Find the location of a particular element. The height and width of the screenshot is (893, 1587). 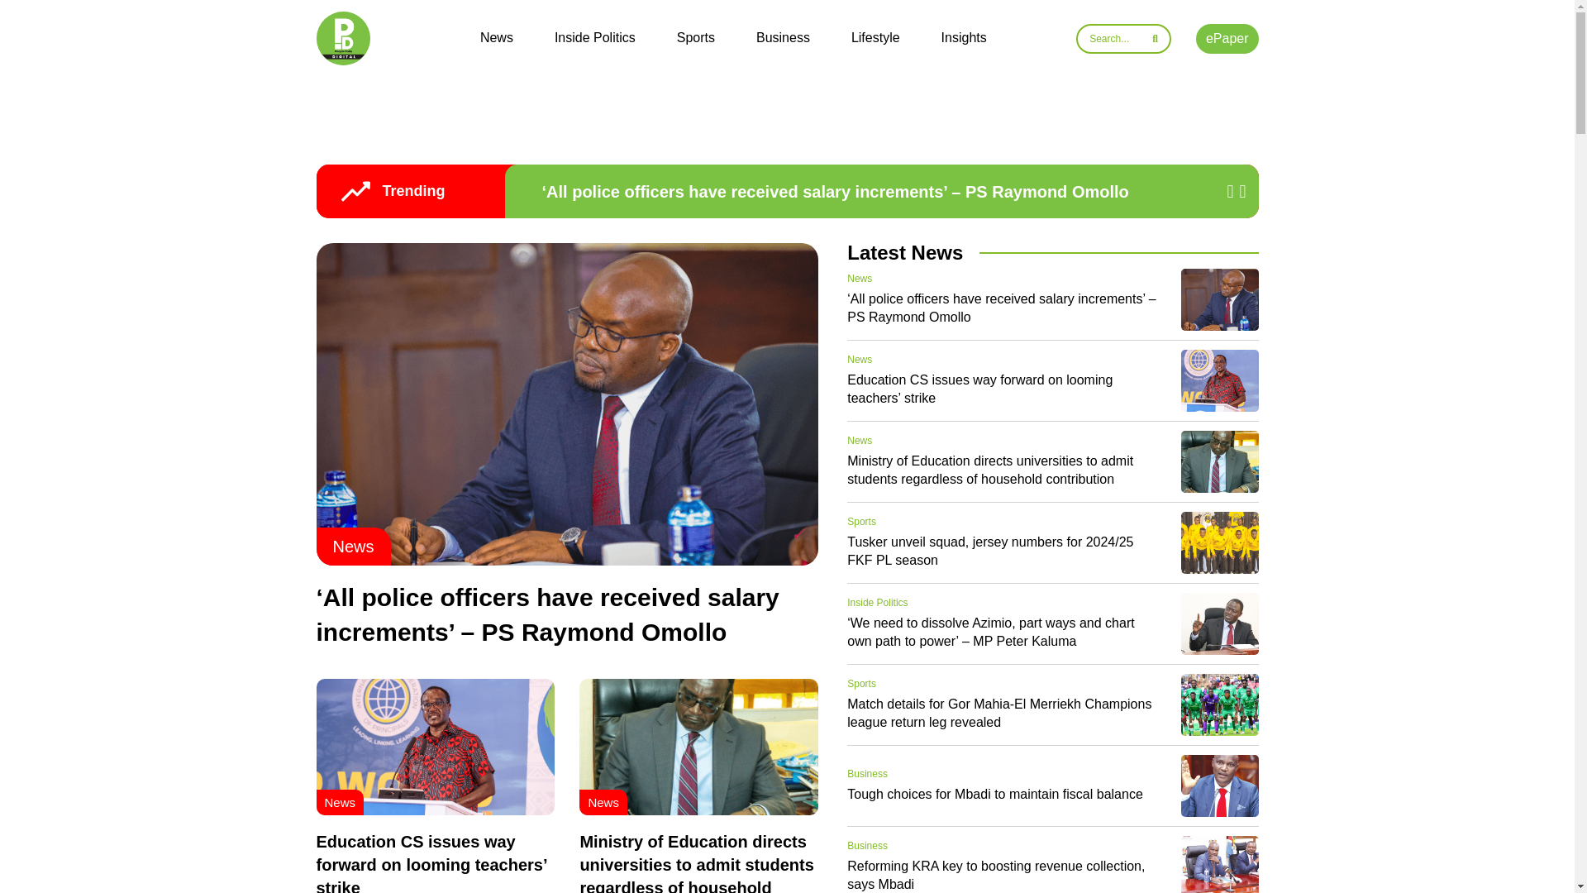

ePaper is located at coordinates (1227, 38).